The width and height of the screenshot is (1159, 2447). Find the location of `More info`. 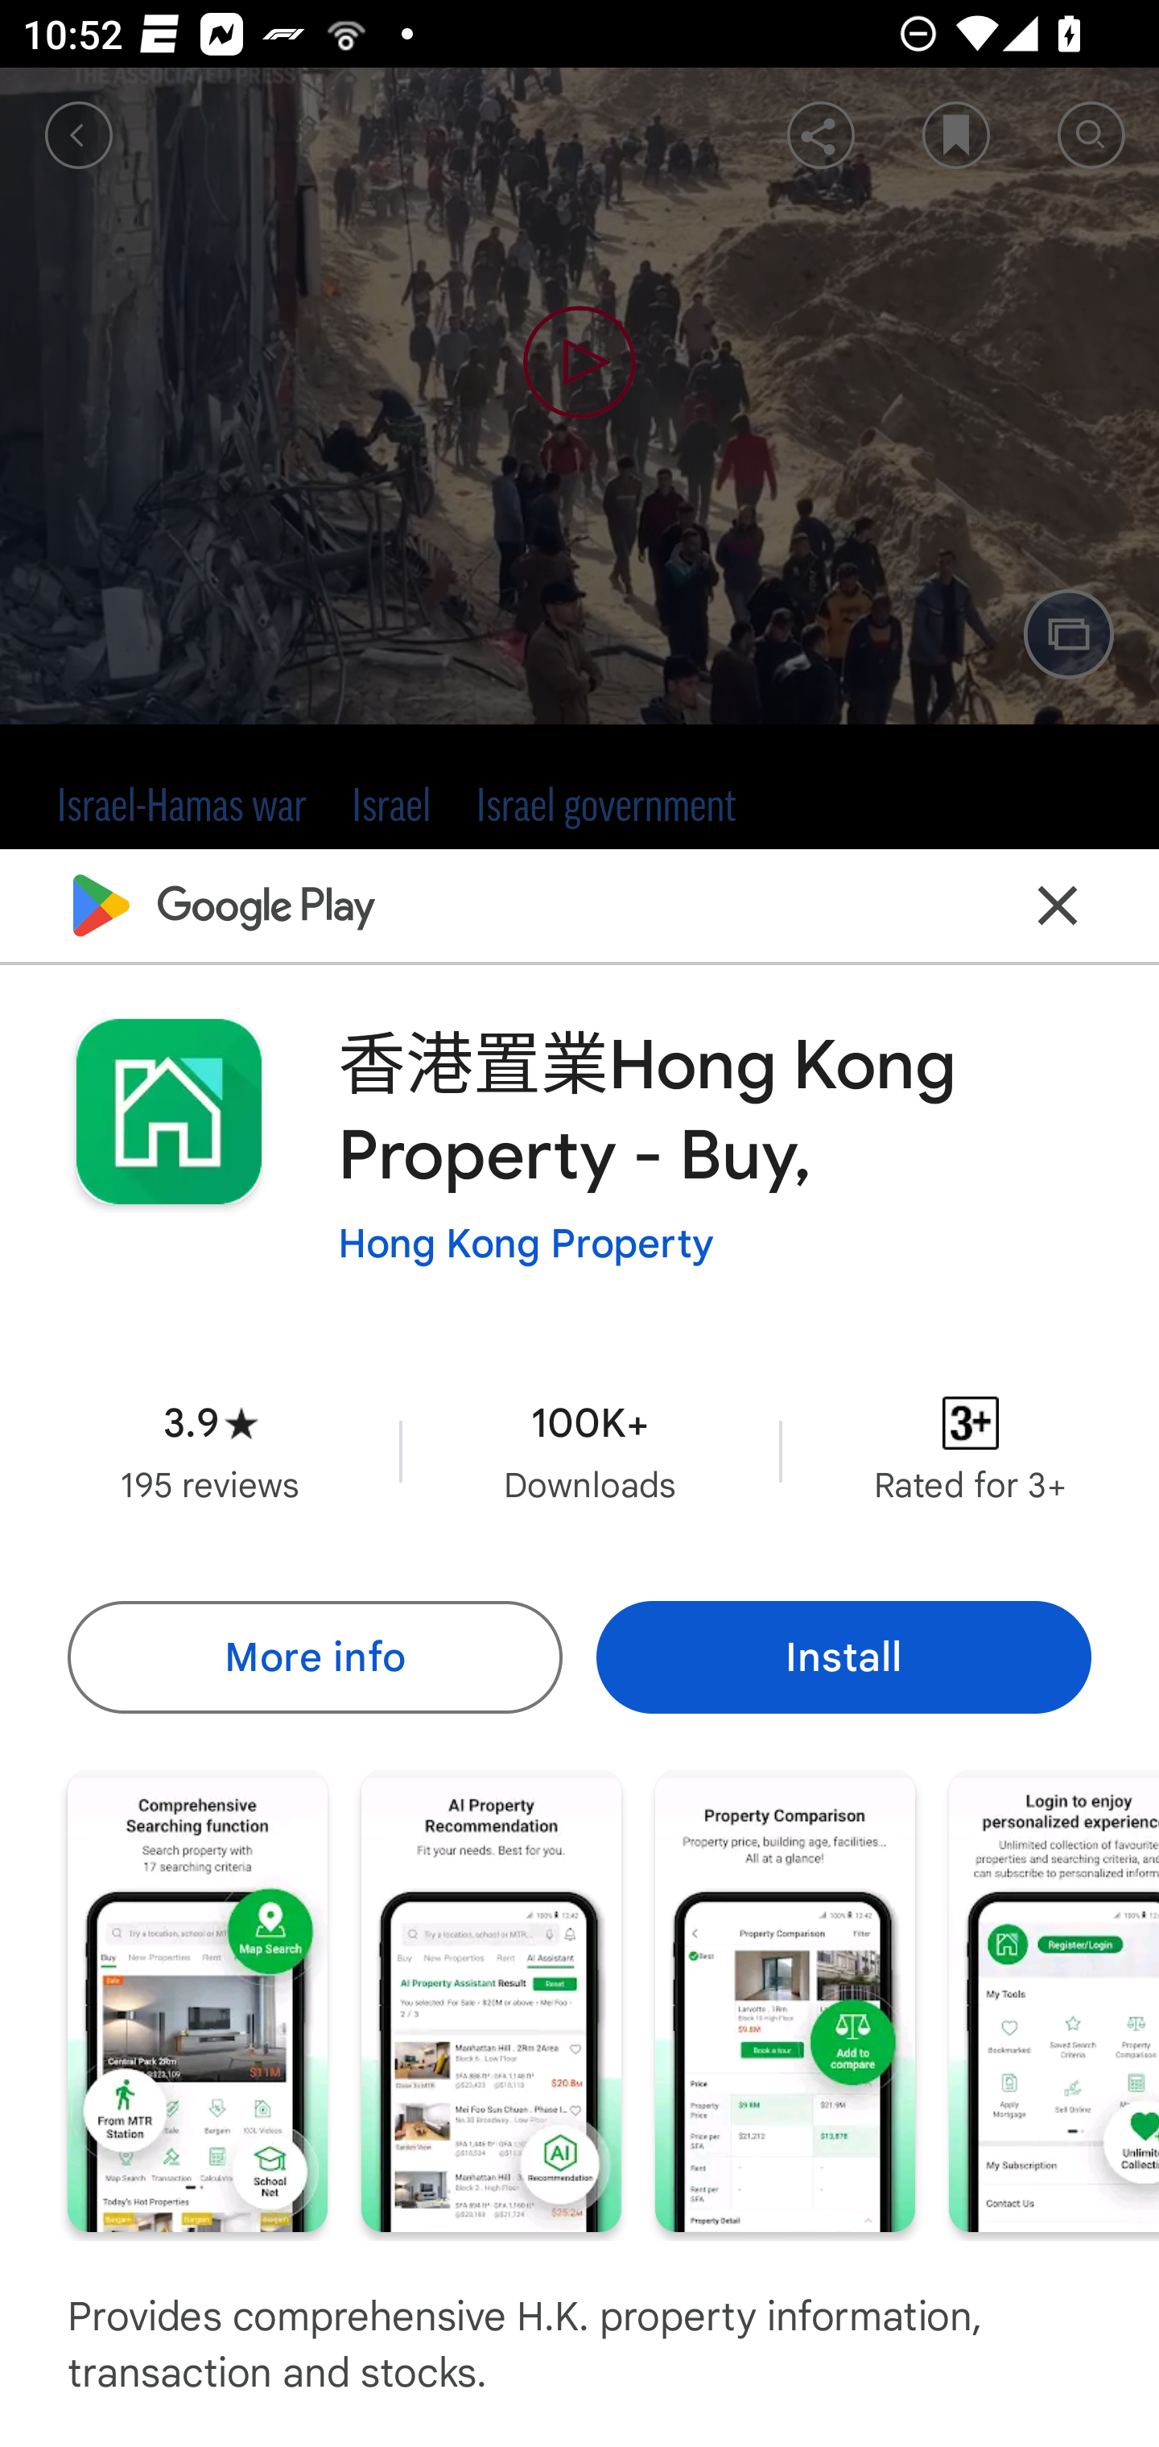

More info is located at coordinates (314, 1657).